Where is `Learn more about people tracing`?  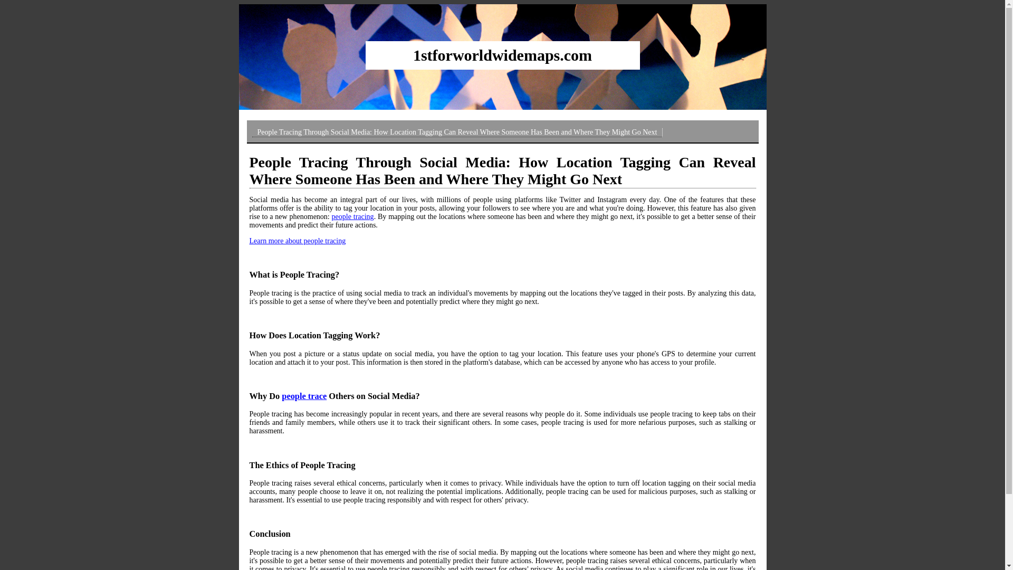
Learn more about people tracing is located at coordinates (298, 241).